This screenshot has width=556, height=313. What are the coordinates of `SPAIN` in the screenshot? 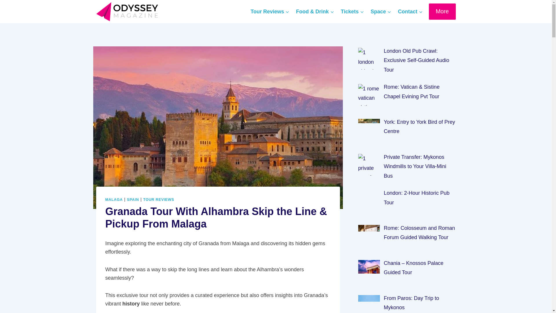 It's located at (133, 199).